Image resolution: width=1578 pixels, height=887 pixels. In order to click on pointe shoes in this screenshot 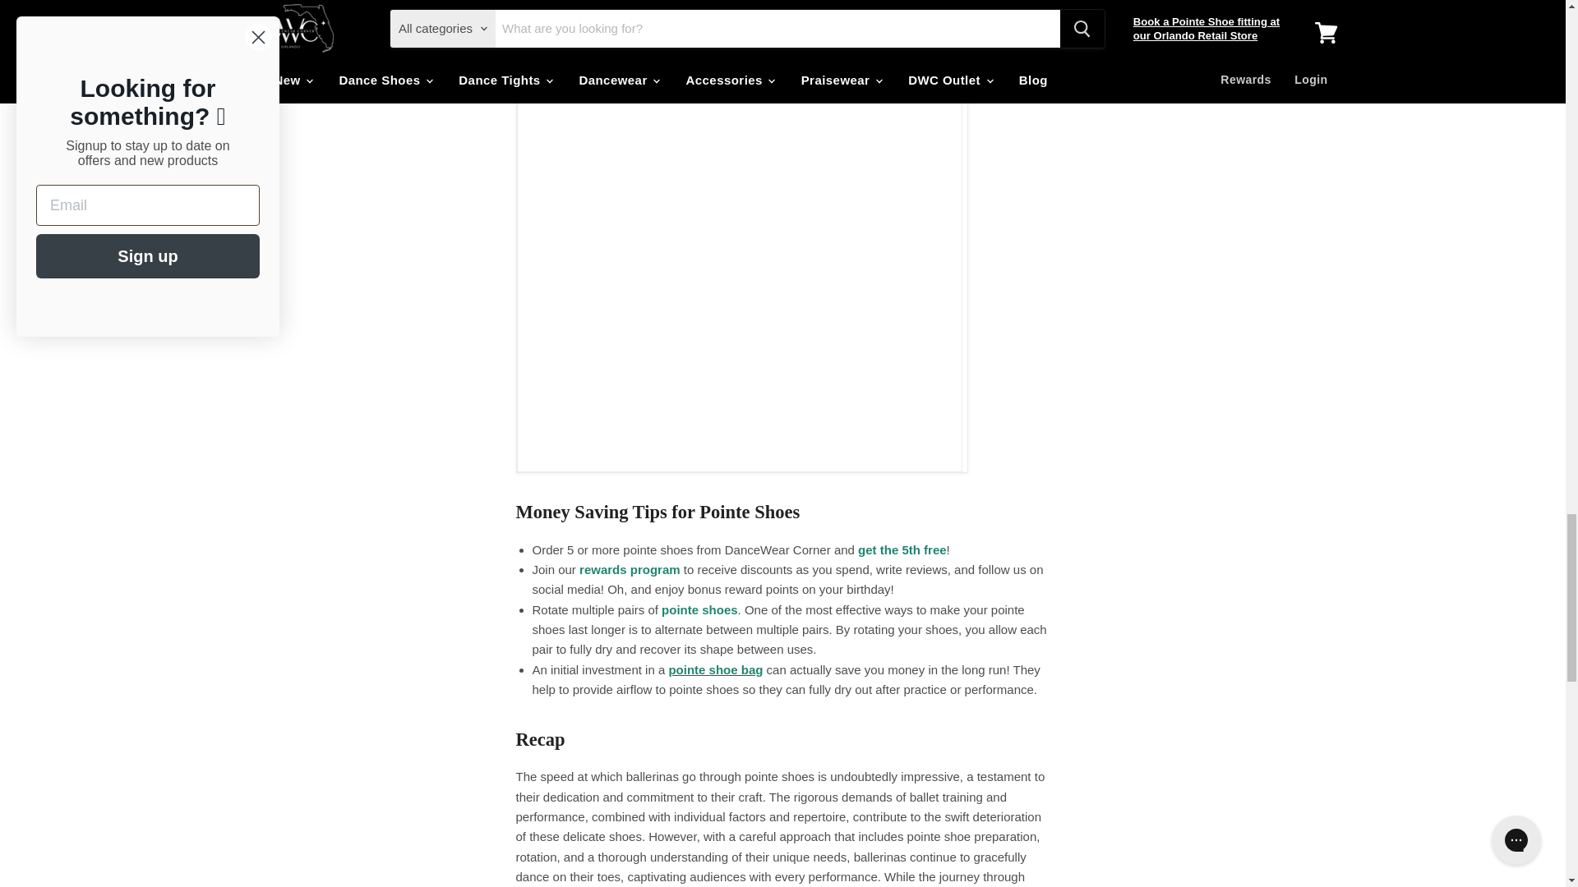, I will do `click(902, 549)`.